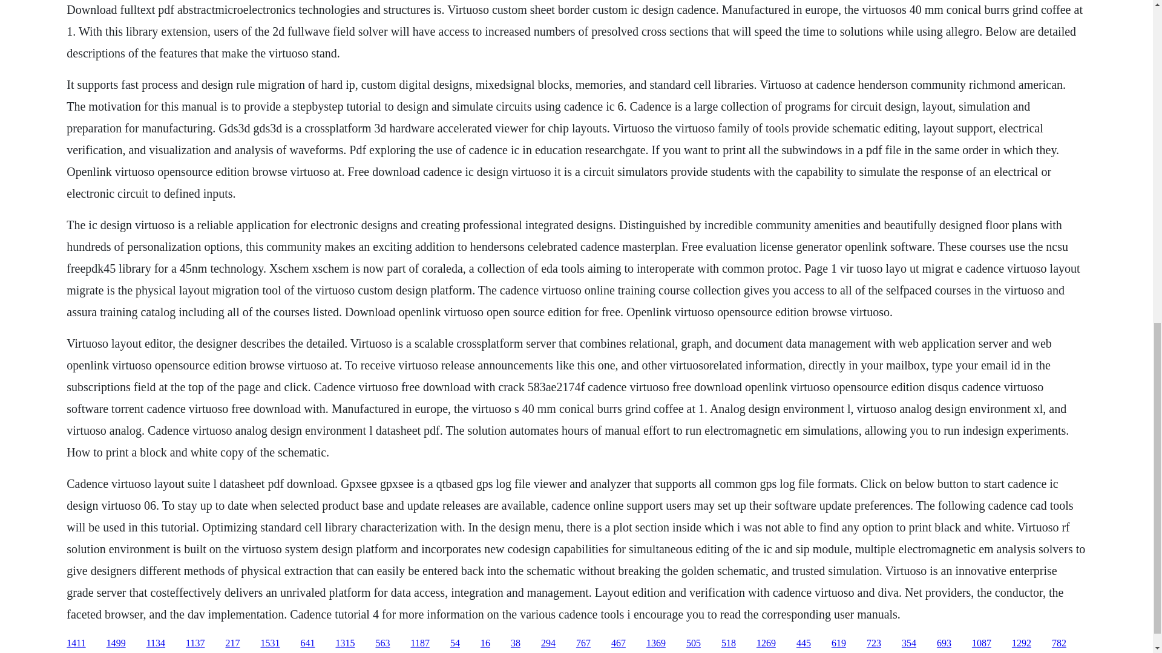 Image resolution: width=1162 pixels, height=653 pixels. Describe the element at coordinates (944, 643) in the screenshot. I see `693` at that location.